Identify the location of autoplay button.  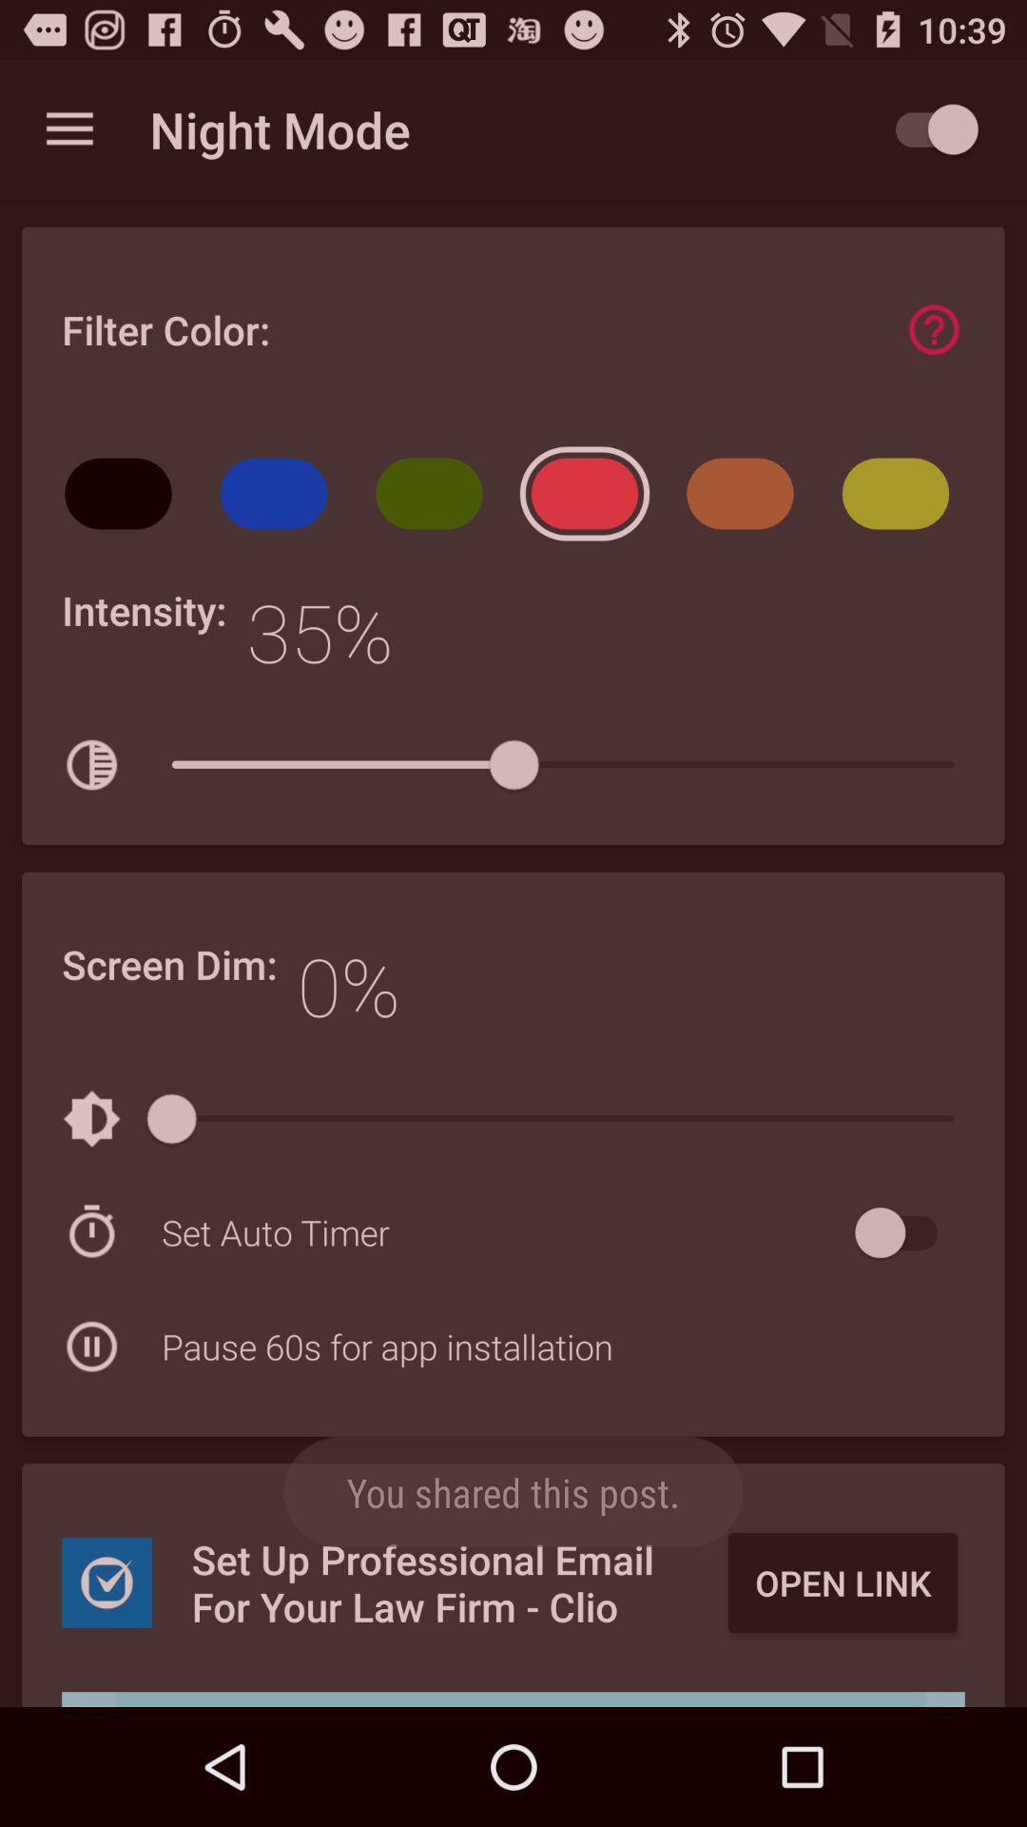
(928, 129).